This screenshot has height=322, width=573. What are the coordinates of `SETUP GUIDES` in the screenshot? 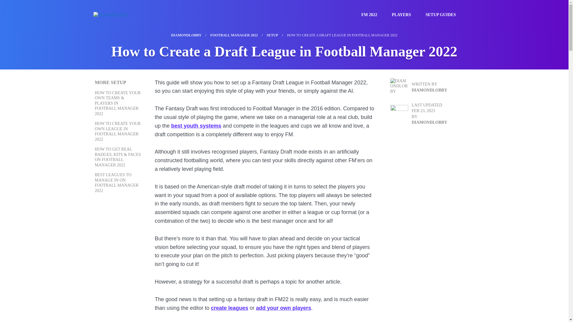 It's located at (443, 15).